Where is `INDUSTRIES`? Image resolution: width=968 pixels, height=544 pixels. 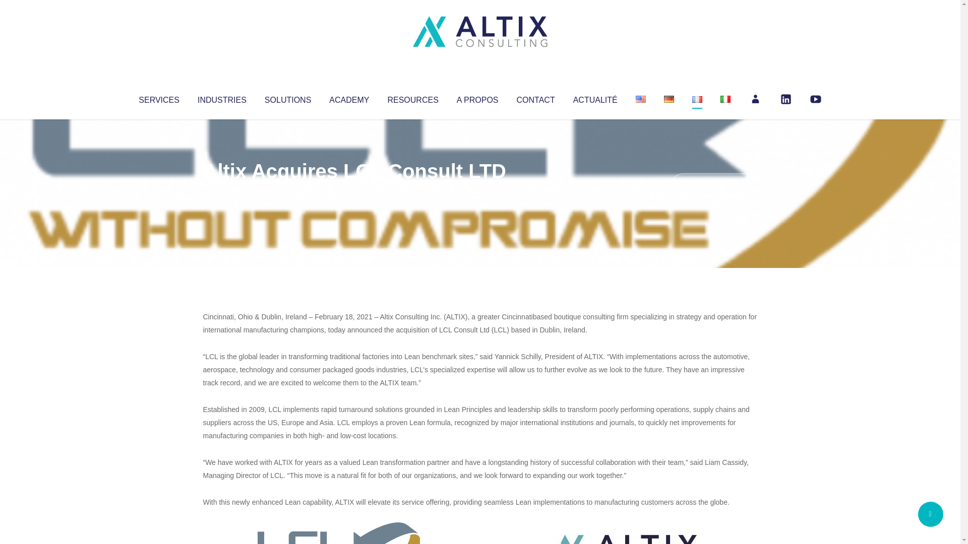
INDUSTRIES is located at coordinates (222, 98).